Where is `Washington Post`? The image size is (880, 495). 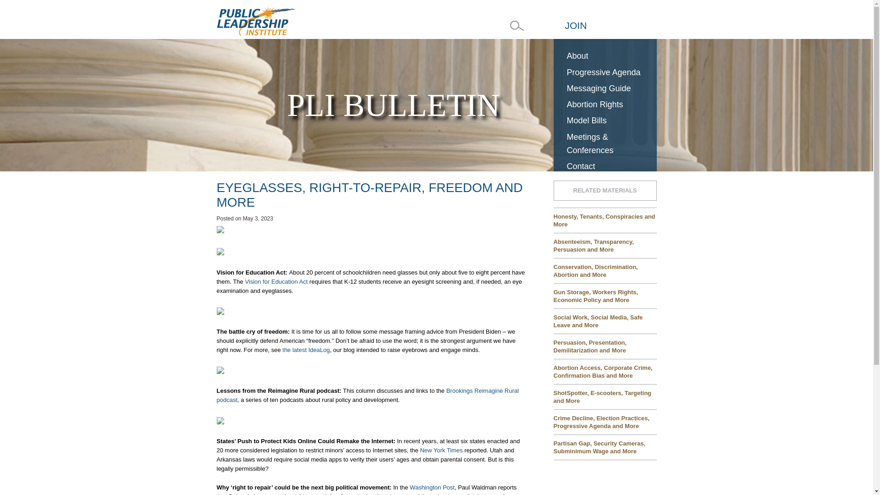
Washington Post is located at coordinates (432, 488).